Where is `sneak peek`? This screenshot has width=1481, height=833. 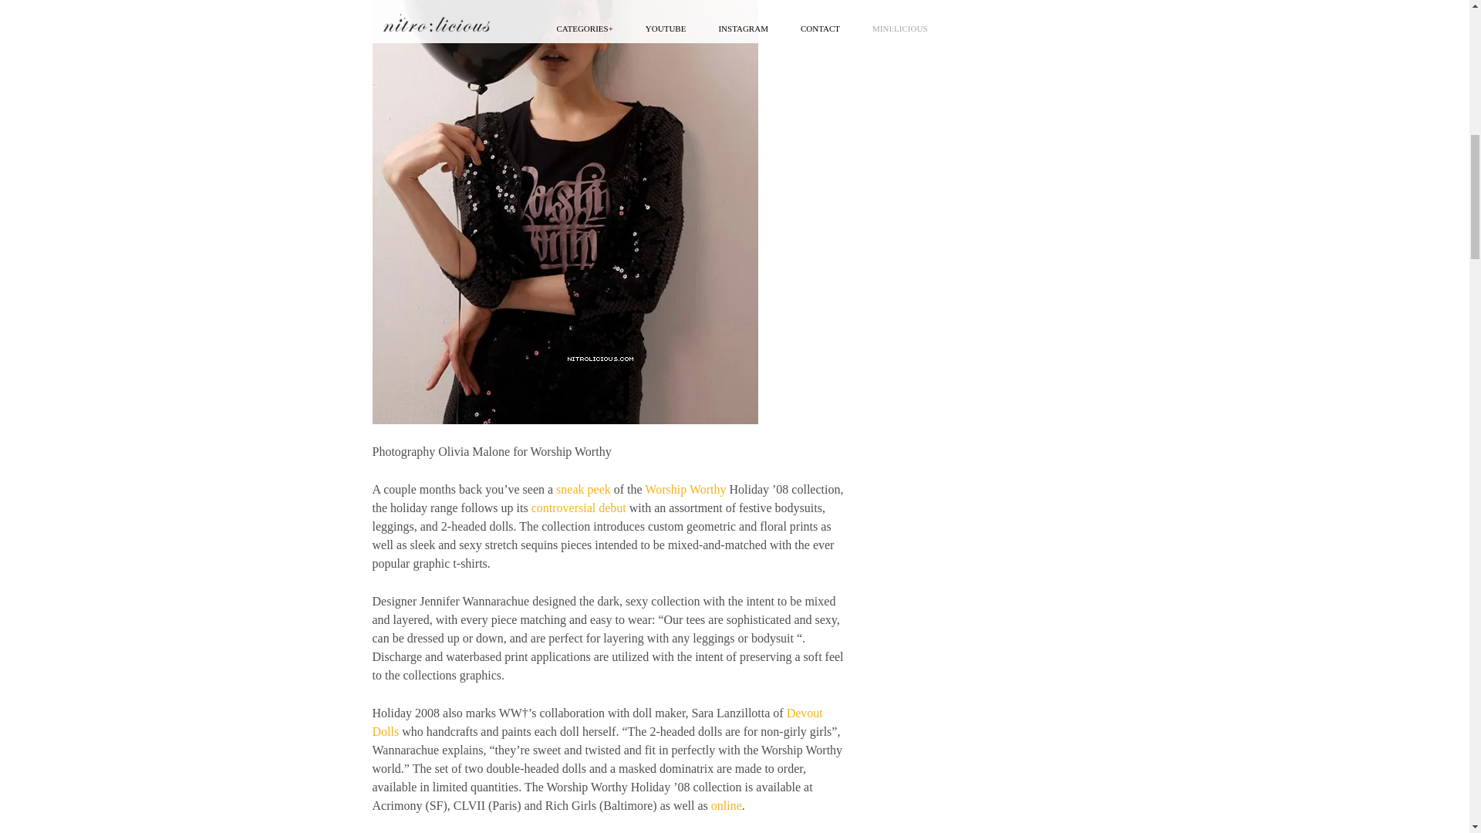
sneak peek is located at coordinates (583, 489).